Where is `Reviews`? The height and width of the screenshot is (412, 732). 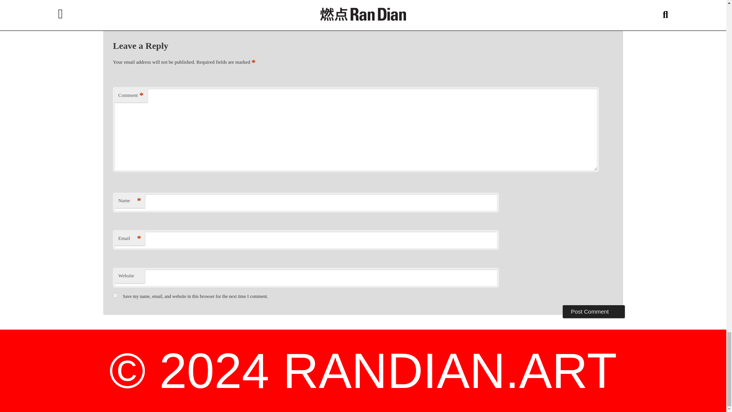 Reviews is located at coordinates (222, 2).